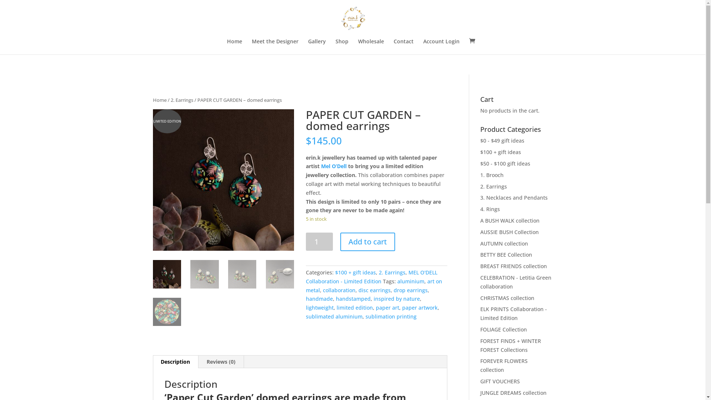 Image resolution: width=711 pixels, height=400 pixels. I want to click on GIFT VOUCHERS, so click(500, 381).